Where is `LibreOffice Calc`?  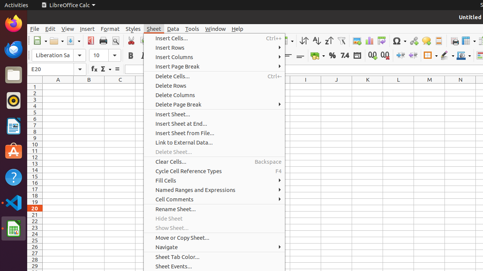 LibreOffice Calc is located at coordinates (14, 228).